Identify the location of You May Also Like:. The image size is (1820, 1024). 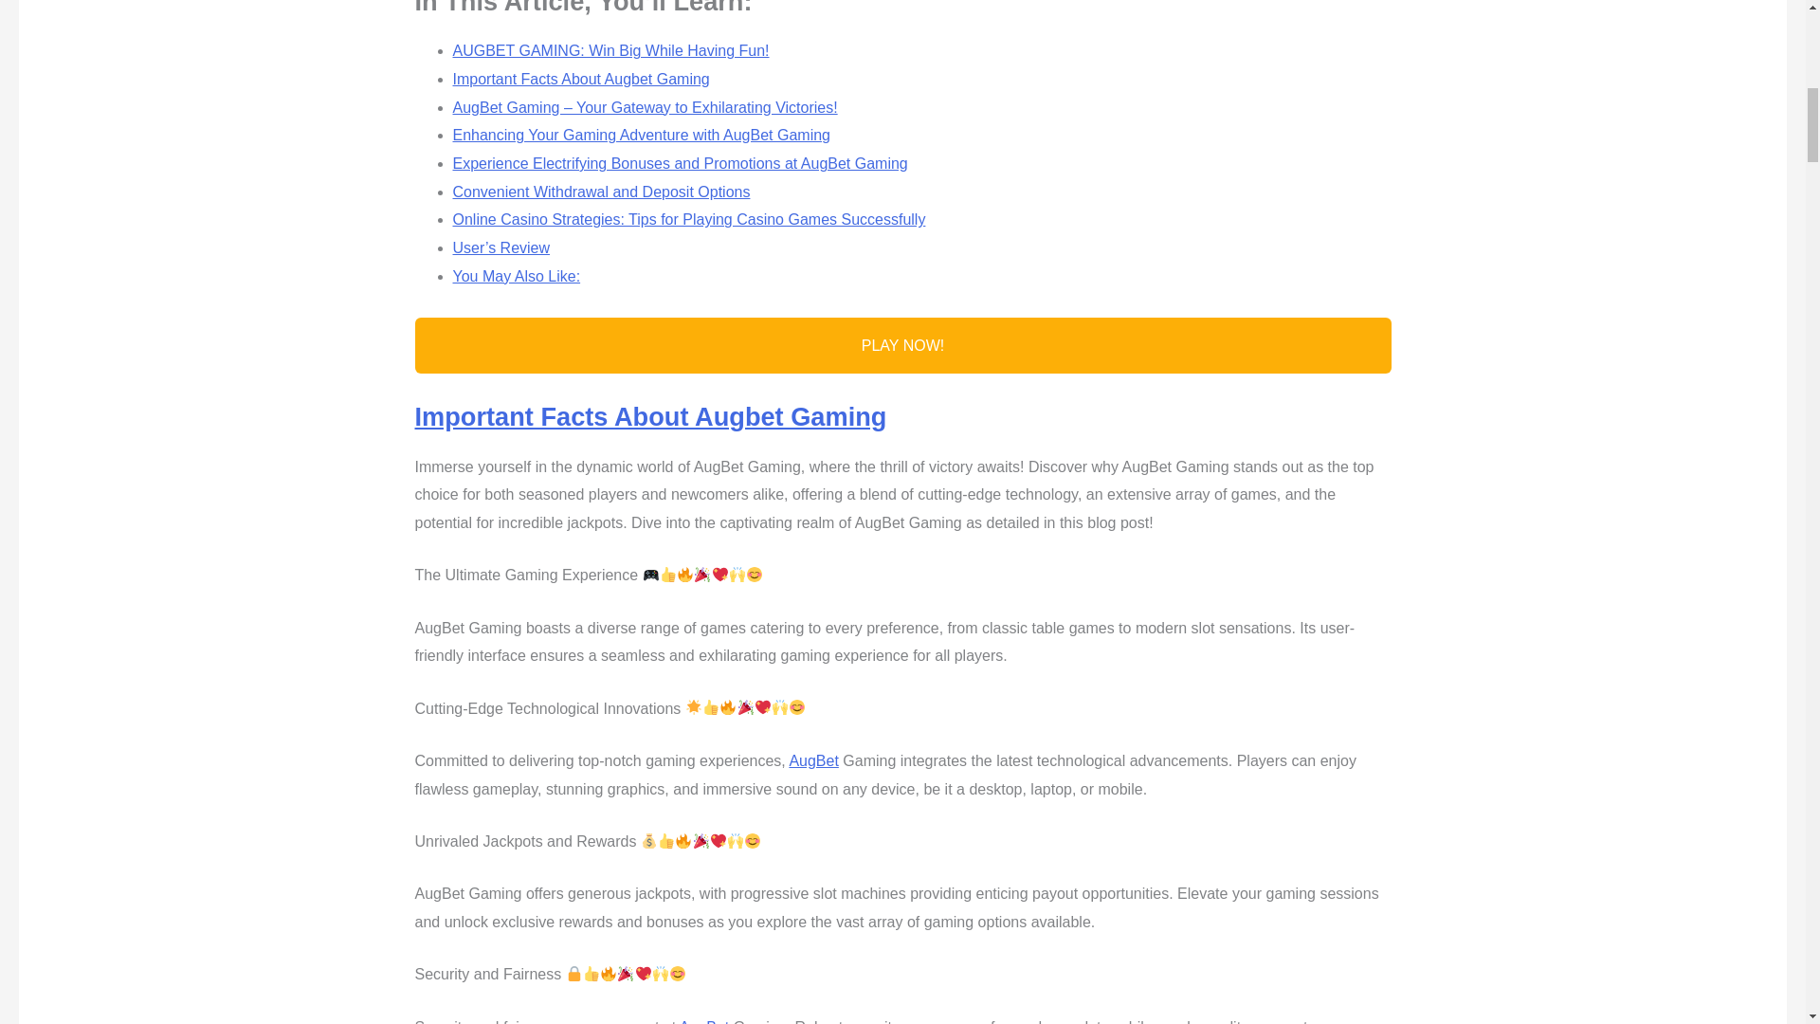
(517, 276).